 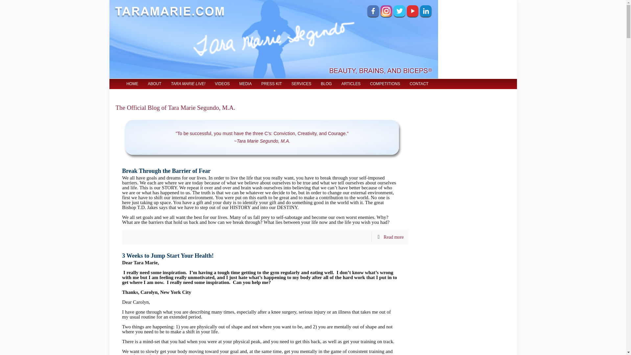 What do you see at coordinates (188, 84) in the screenshot?
I see `TARA MARIE LIVE!` at bounding box center [188, 84].